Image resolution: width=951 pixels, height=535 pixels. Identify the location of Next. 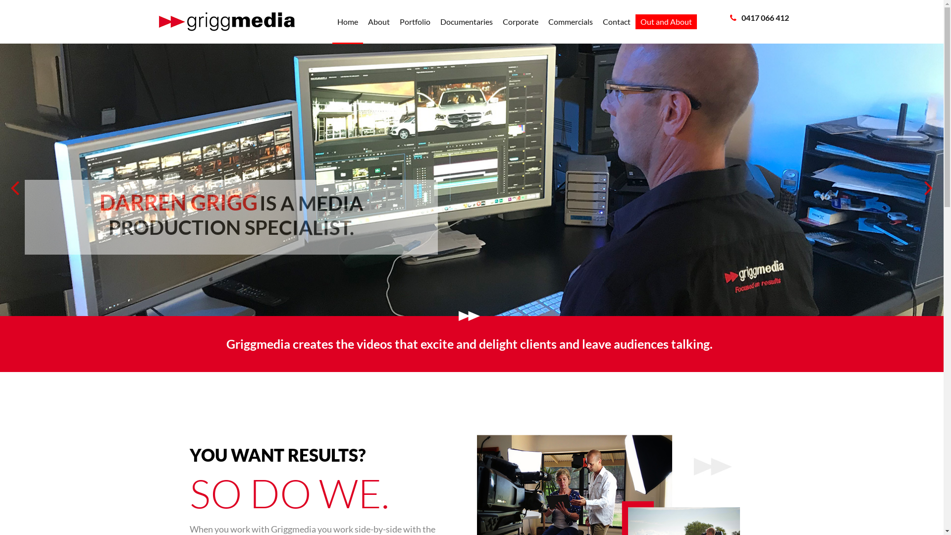
(929, 180).